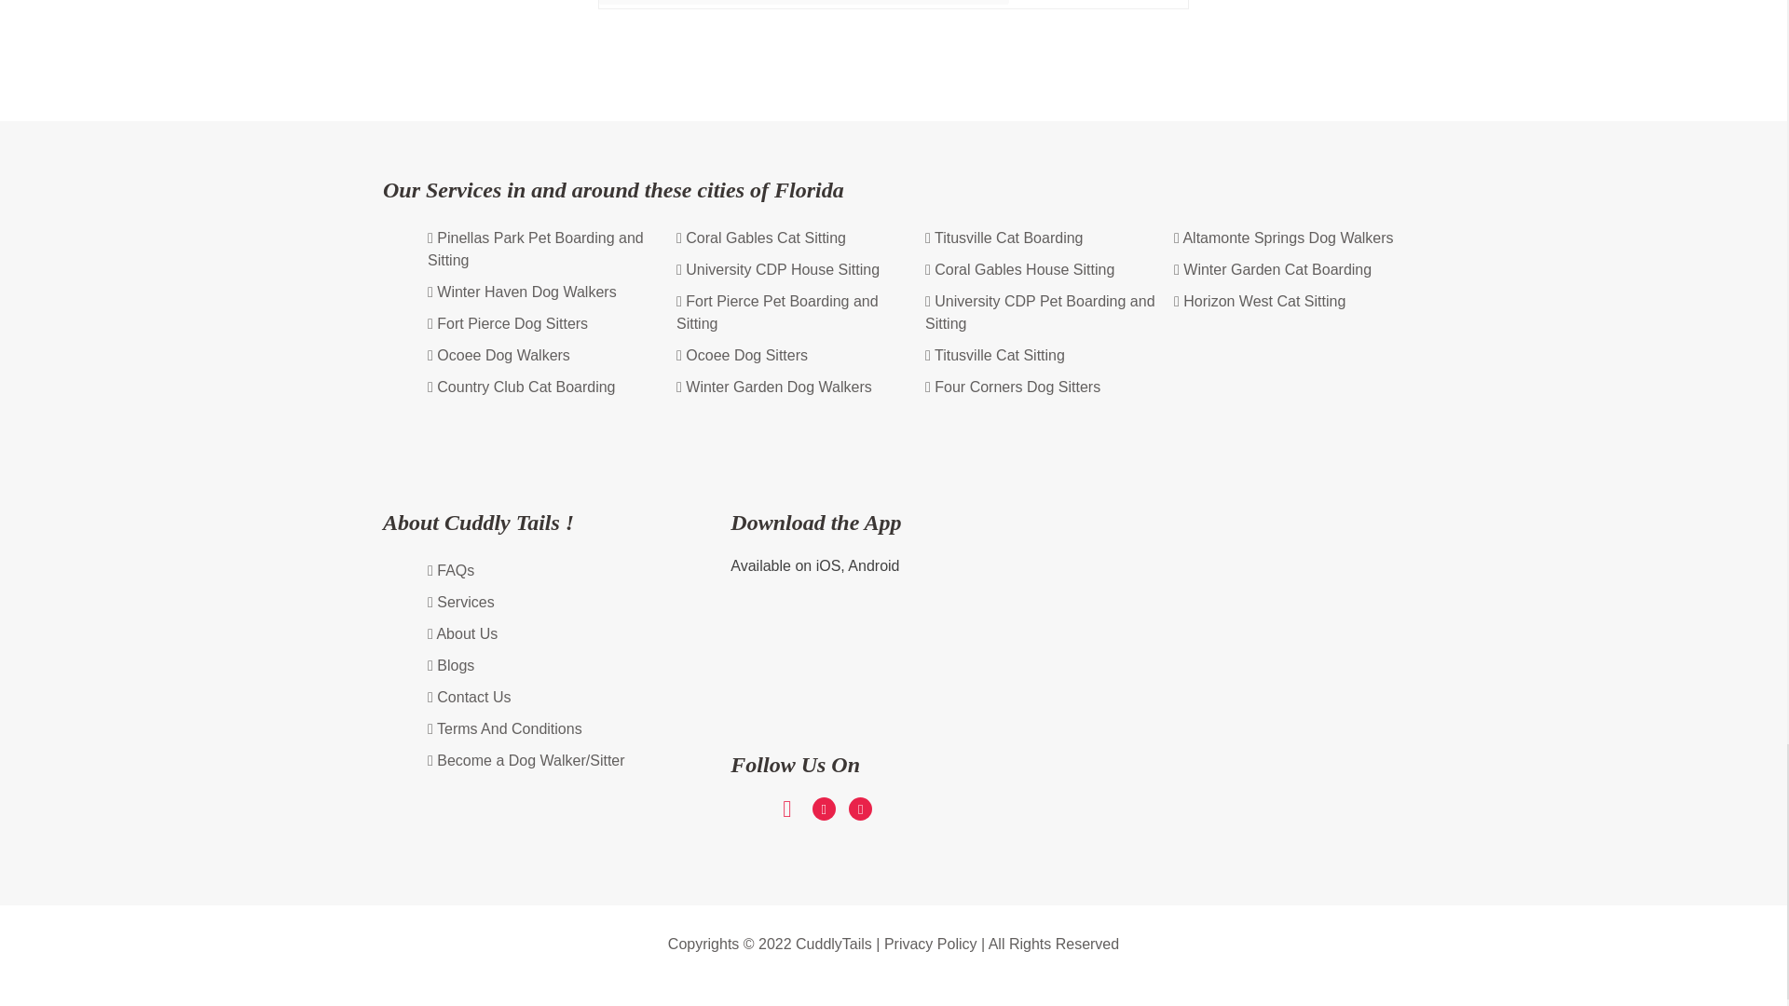 The height and width of the screenshot is (1006, 1789). I want to click on Ocoee Dog Sitters, so click(742, 356).